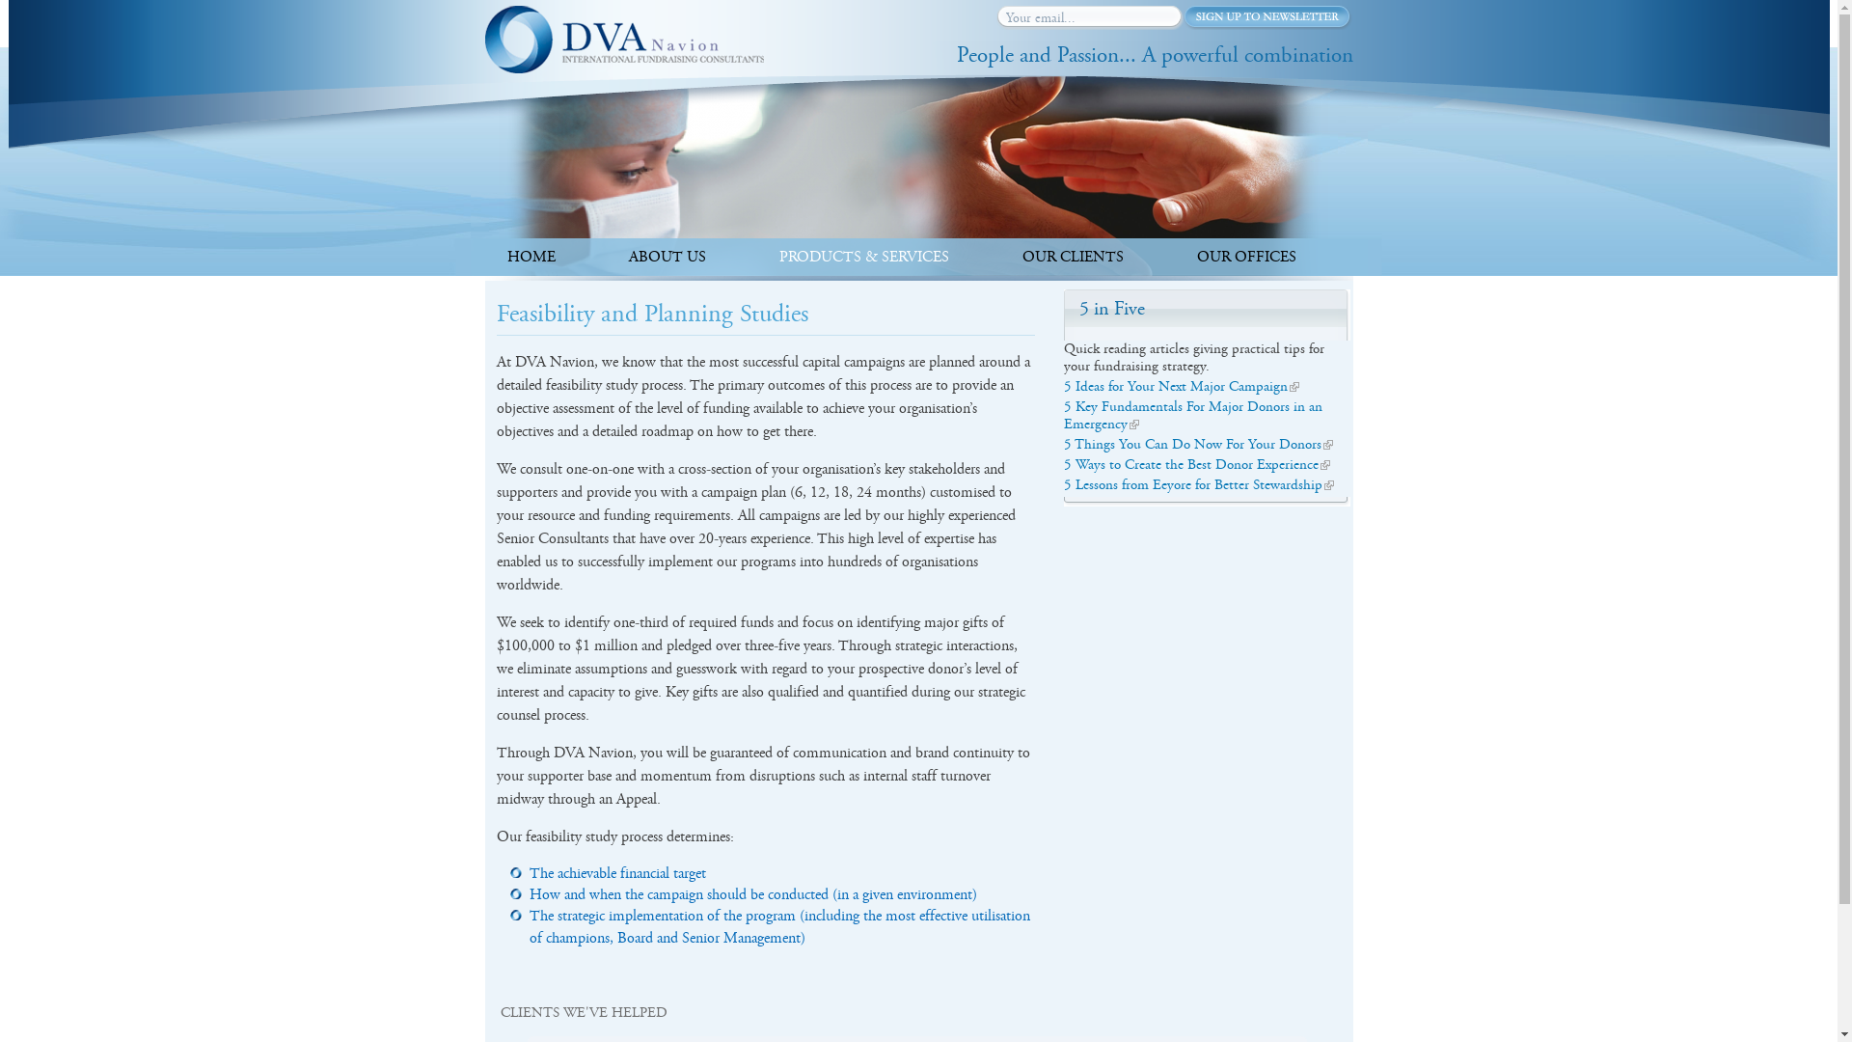 The height and width of the screenshot is (1042, 1852). I want to click on 5 Key Fundamentals For Major Donors in an Emergency, so click(1192, 415).